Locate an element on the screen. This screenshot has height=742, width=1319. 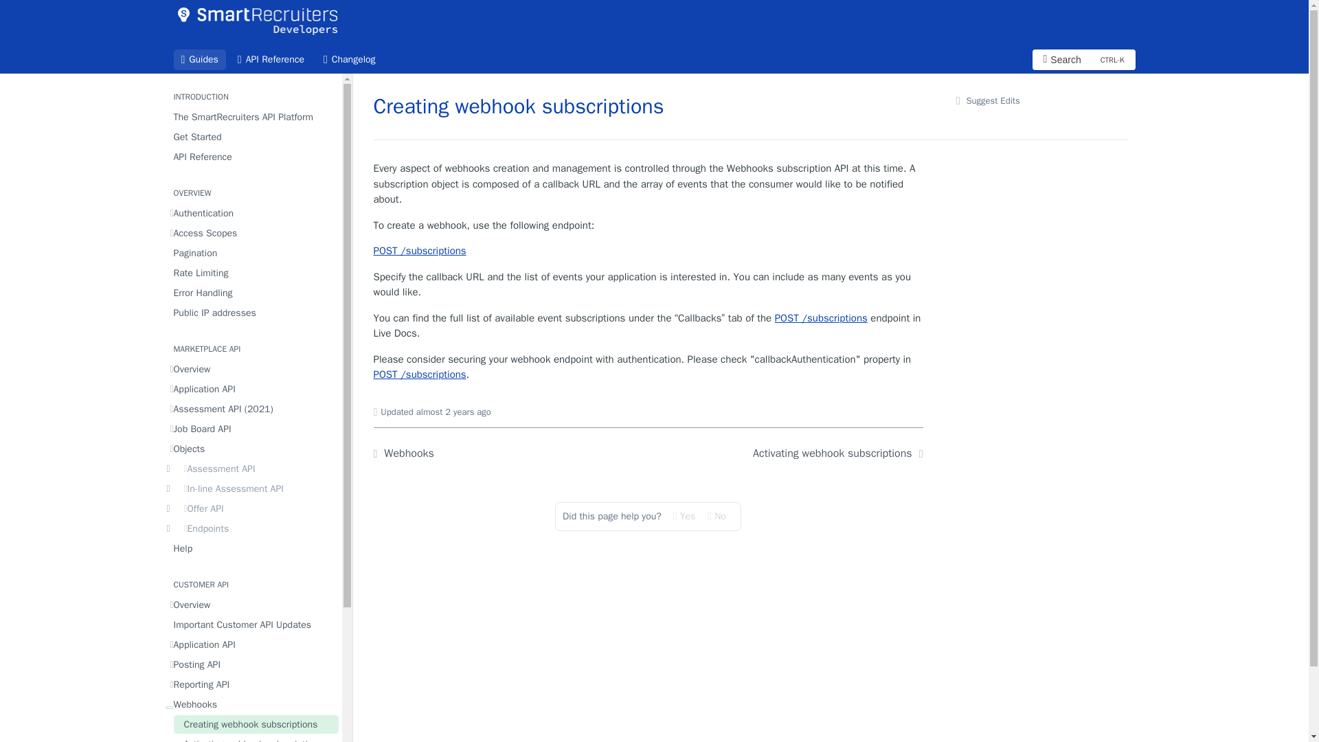
The SmartRecruiters API Platform is located at coordinates (251, 389).